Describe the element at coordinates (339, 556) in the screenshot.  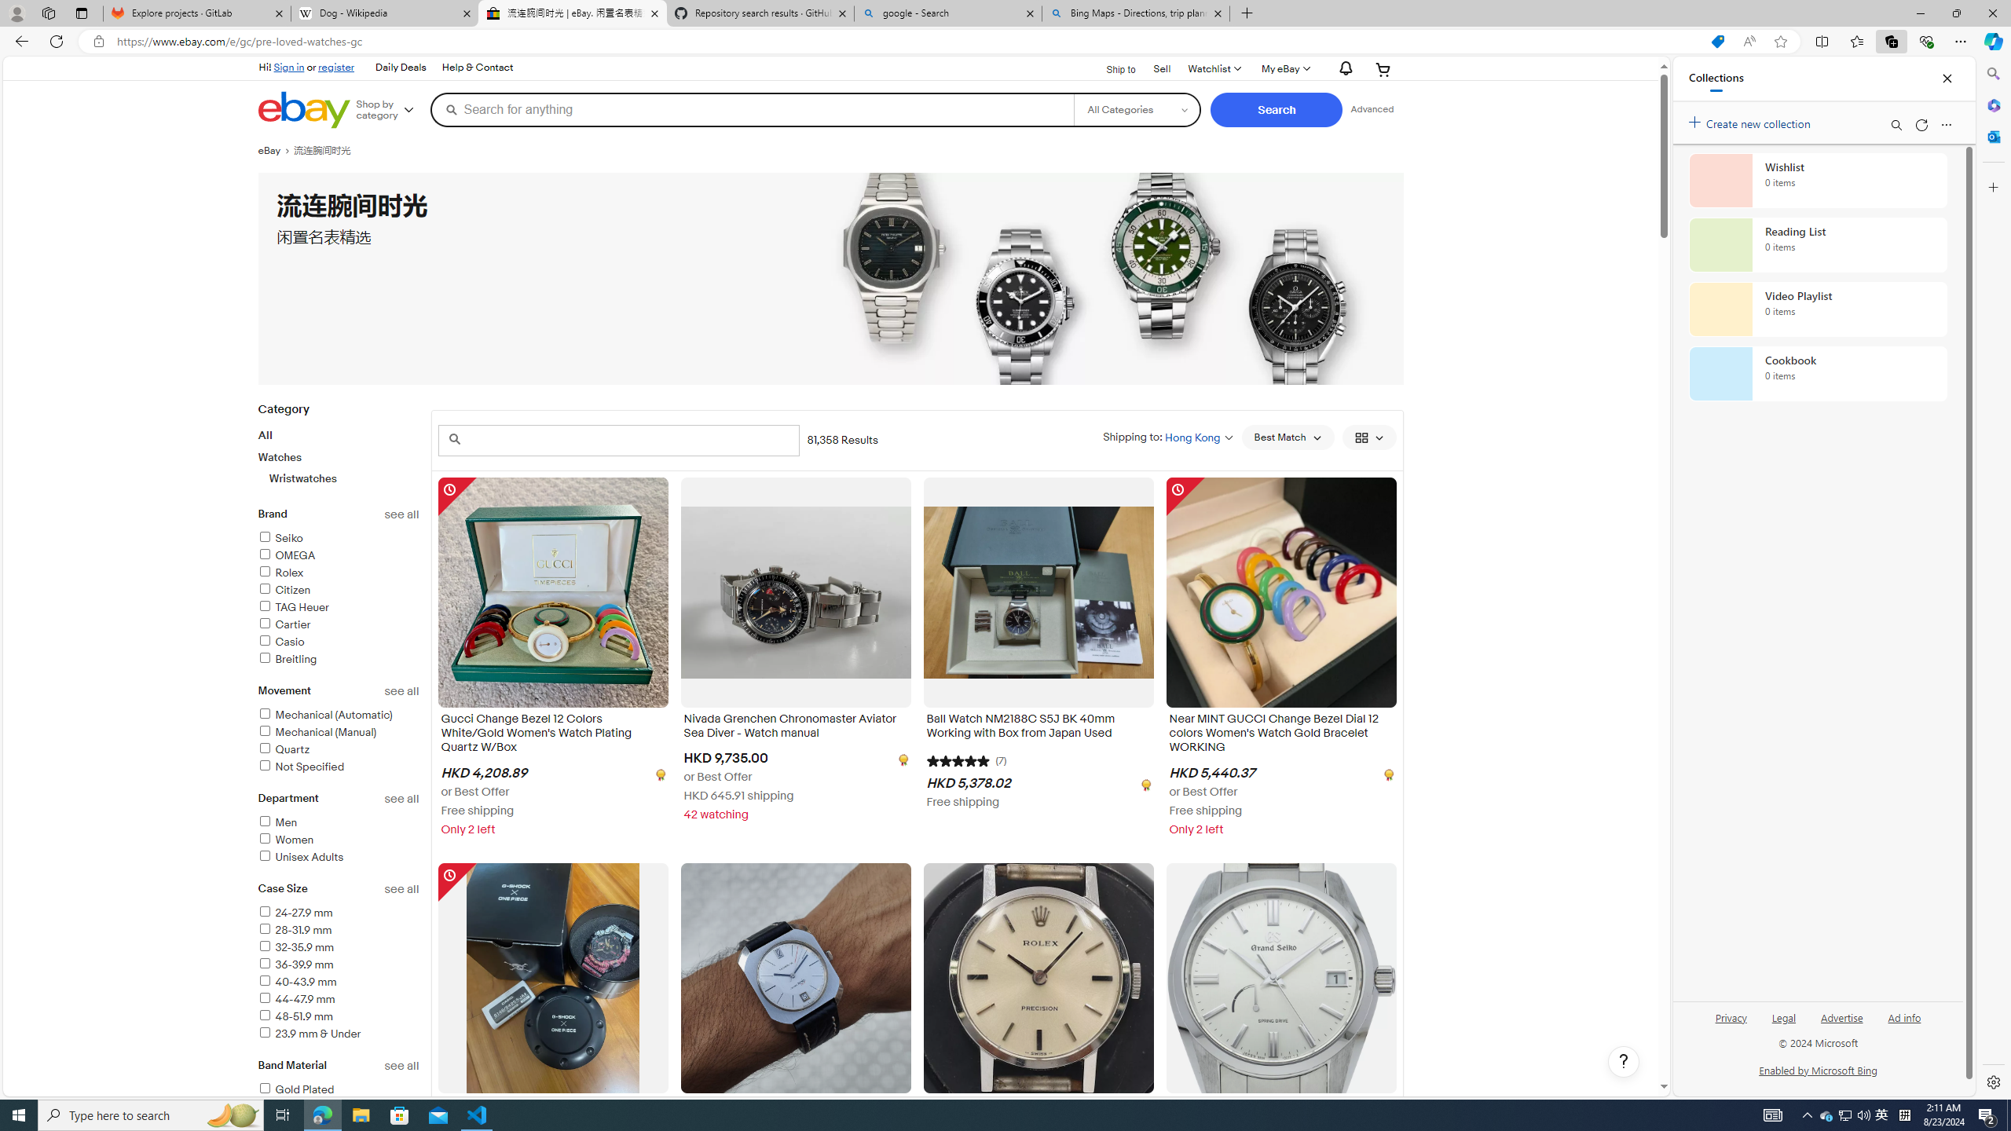
I see `OMEGA` at that location.